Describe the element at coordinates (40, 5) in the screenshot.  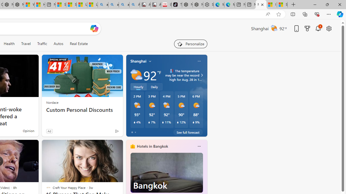
I see `Huge shark washes ashore at New York City beach | Watch` at that location.